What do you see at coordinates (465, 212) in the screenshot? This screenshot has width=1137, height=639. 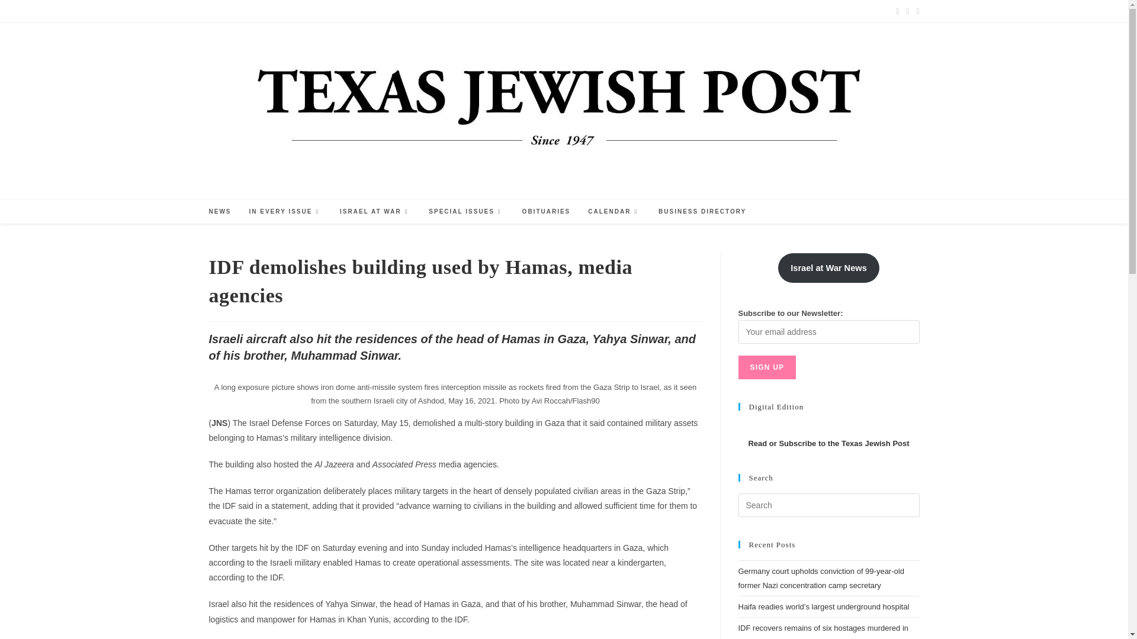 I see `SPECIAL ISSUES` at bounding box center [465, 212].